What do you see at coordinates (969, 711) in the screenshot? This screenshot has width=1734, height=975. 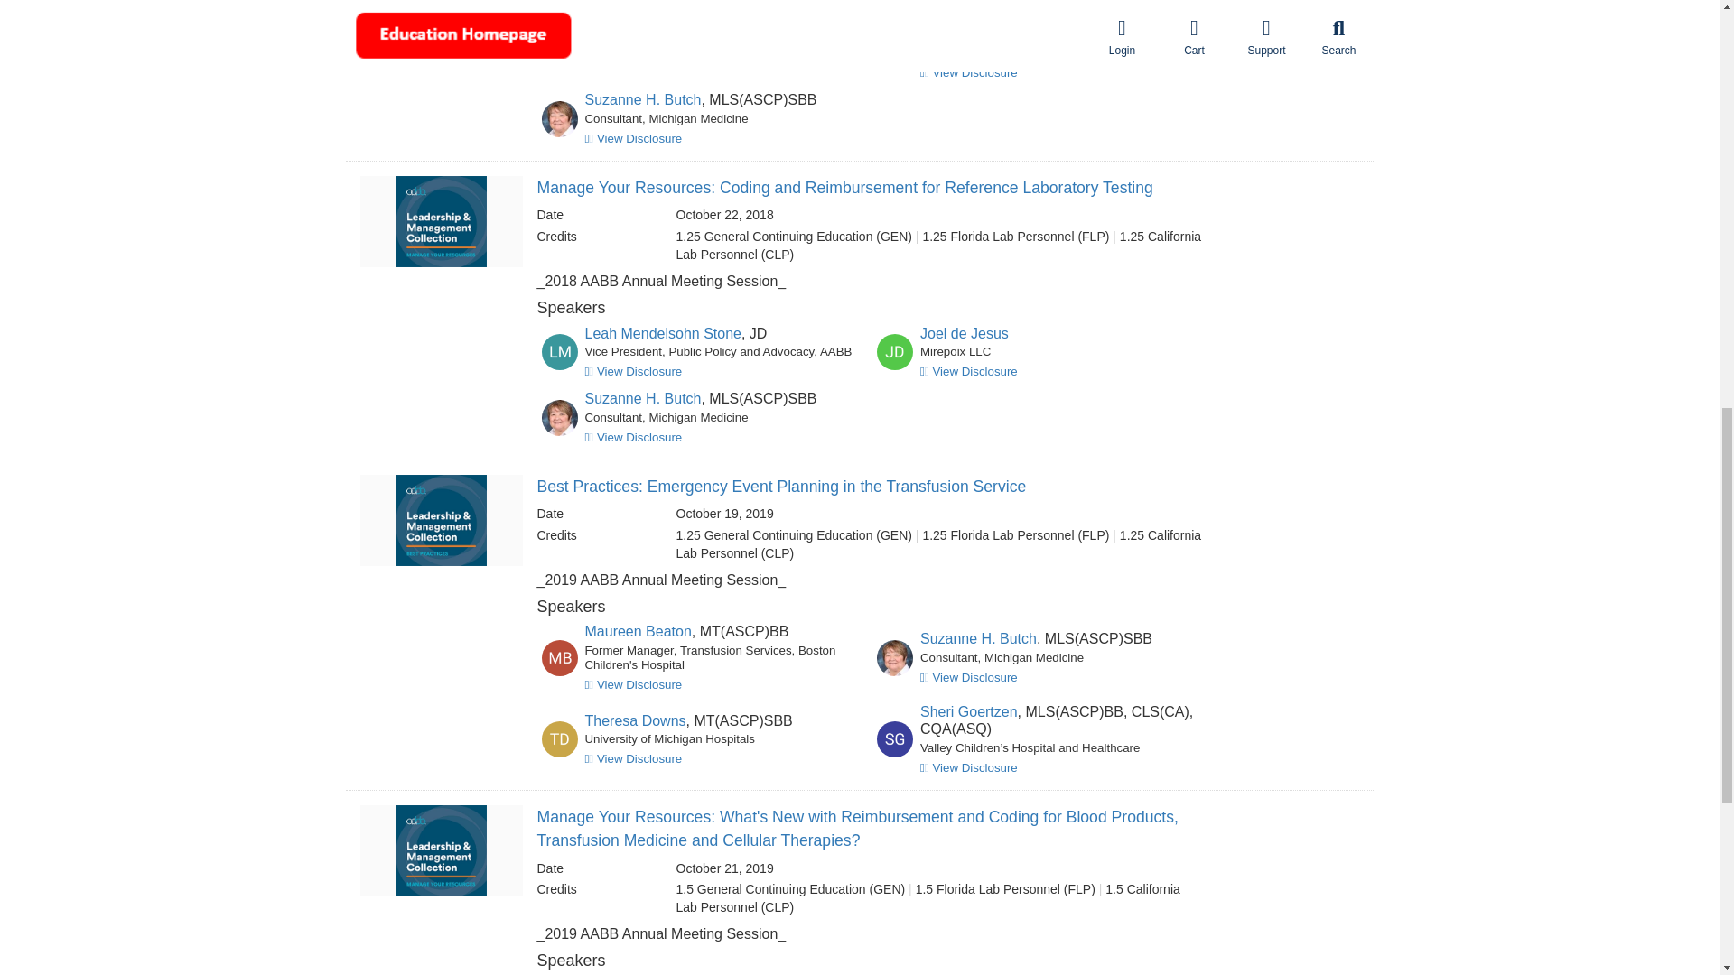 I see `Sheri Goertzen` at bounding box center [969, 711].